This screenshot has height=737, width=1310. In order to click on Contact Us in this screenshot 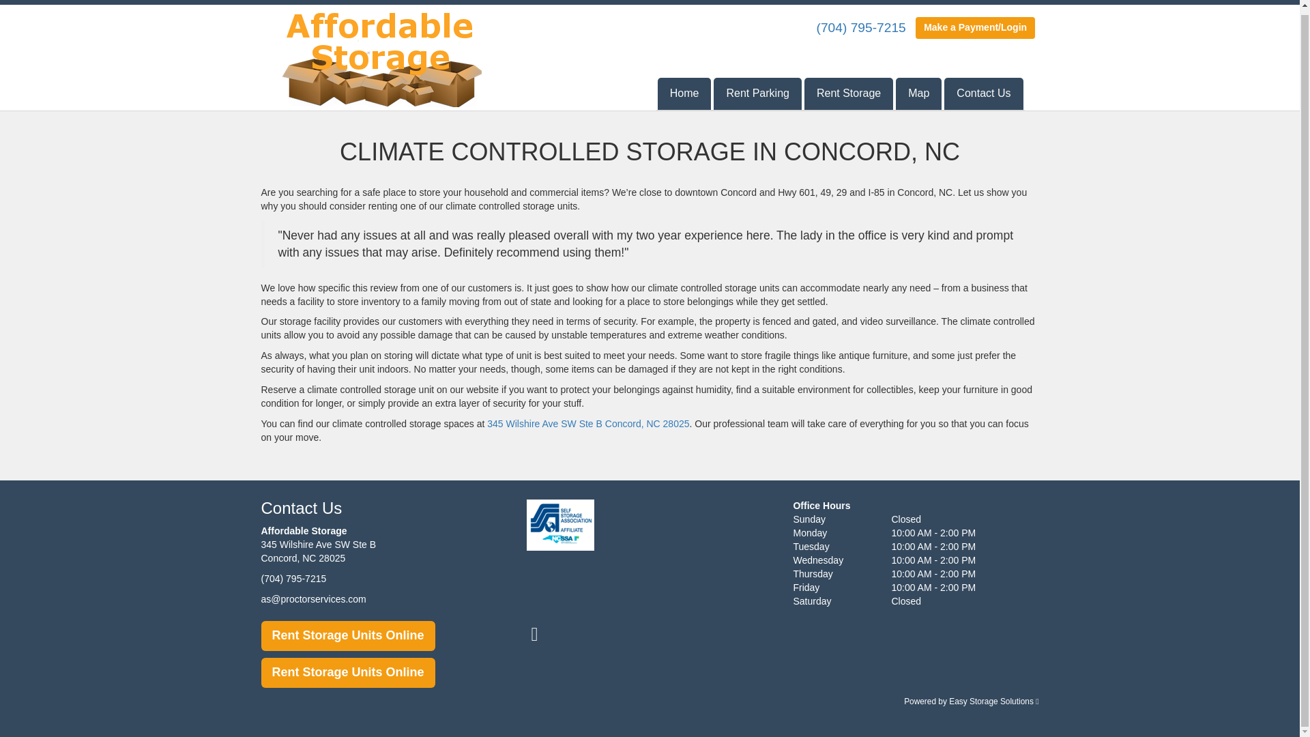, I will do `click(984, 89)`.